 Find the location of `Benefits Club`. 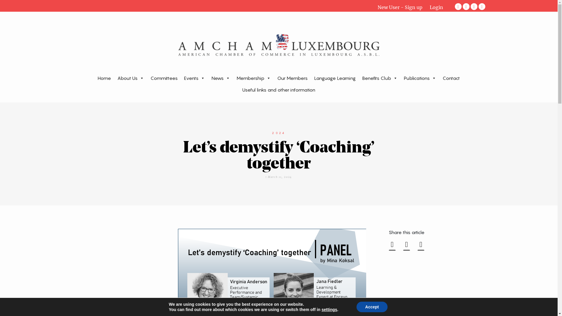

Benefits Club is located at coordinates (380, 78).